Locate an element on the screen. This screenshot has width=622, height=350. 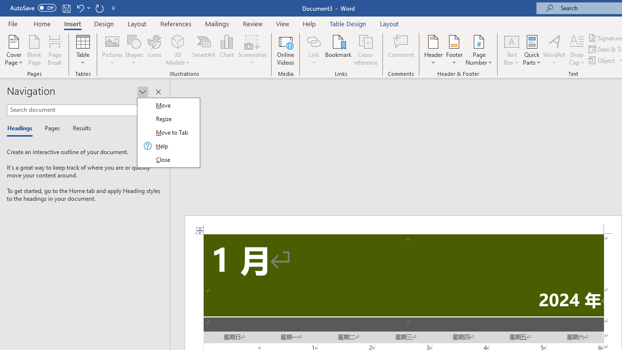
Page Number is located at coordinates (479, 50).